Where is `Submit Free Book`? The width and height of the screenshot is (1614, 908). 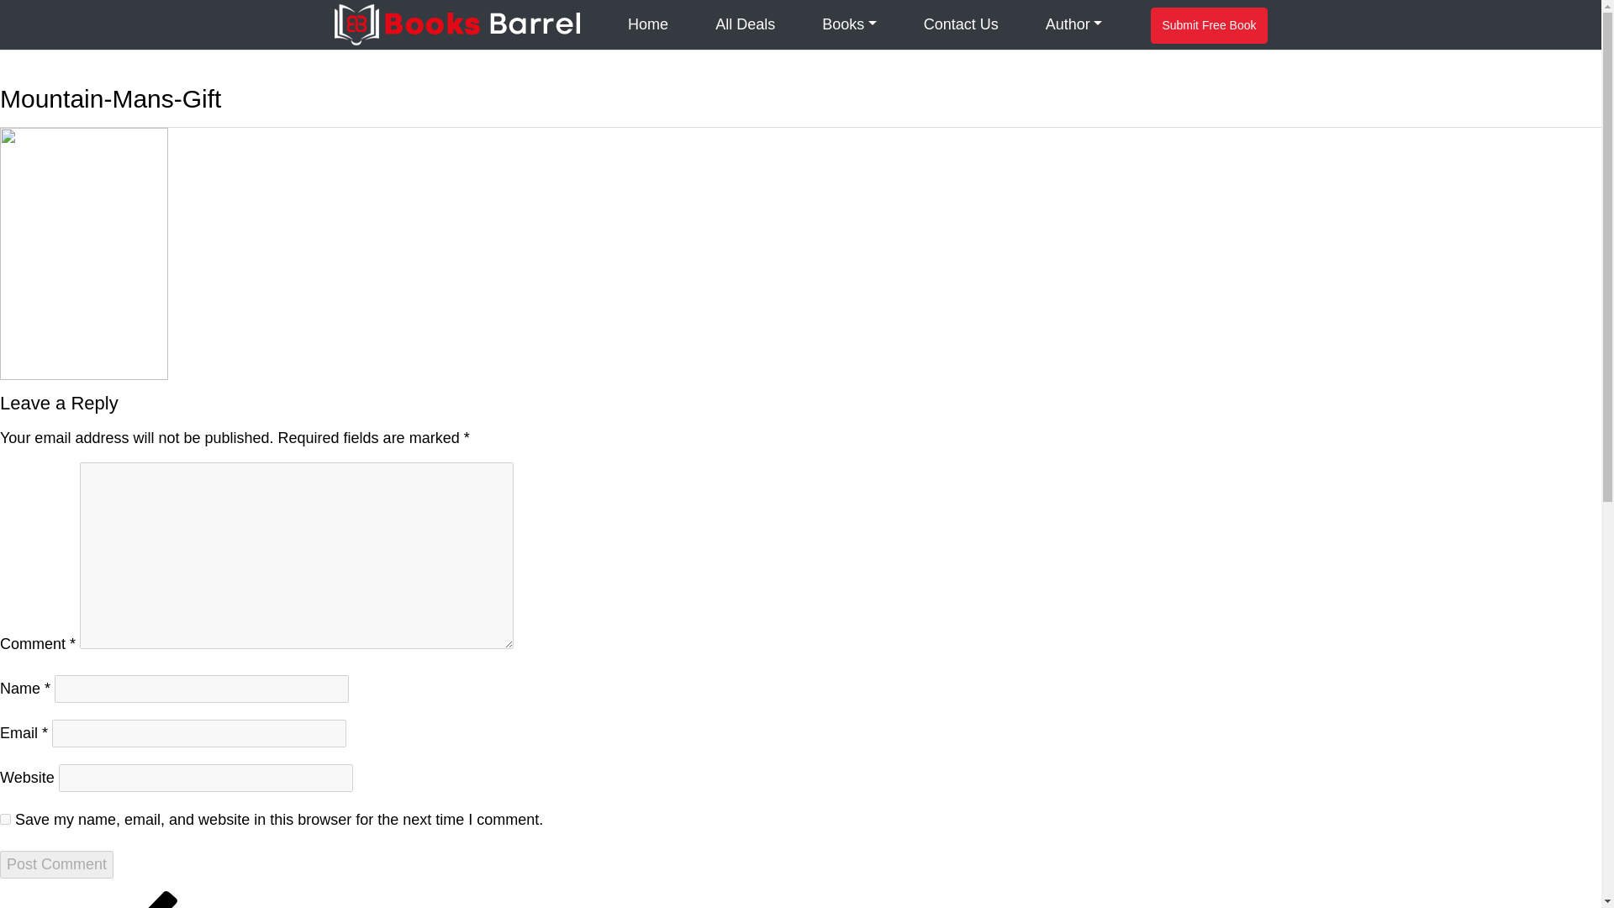
Submit Free Book is located at coordinates (1209, 25).